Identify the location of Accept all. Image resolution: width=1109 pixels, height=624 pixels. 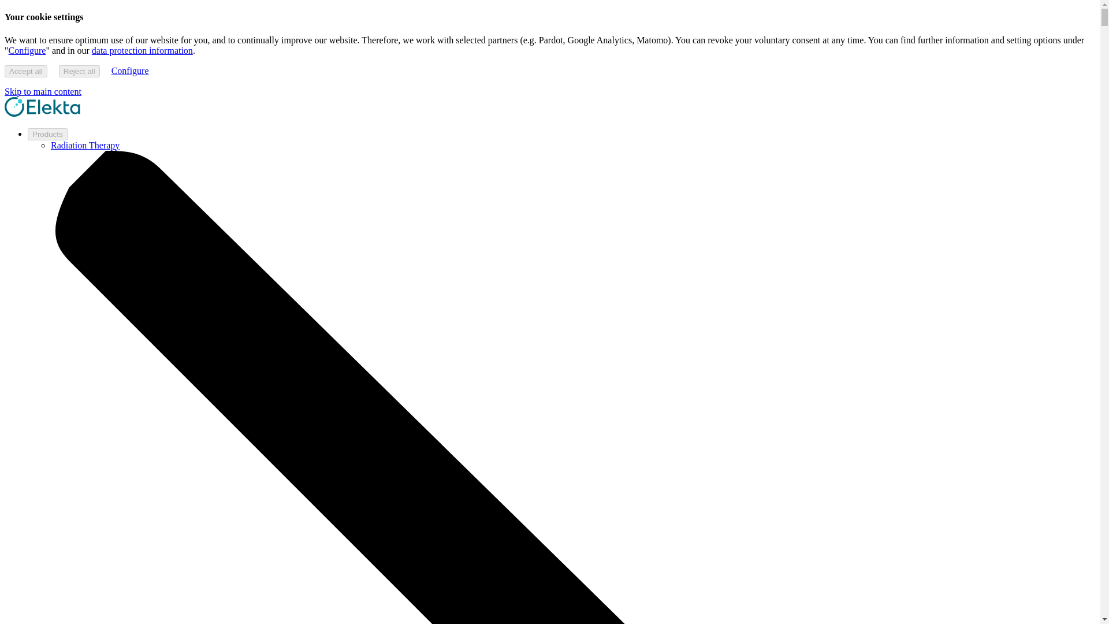
(25, 71).